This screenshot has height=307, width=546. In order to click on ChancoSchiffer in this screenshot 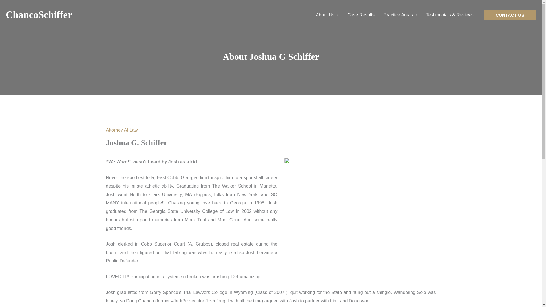, I will do `click(39, 15)`.